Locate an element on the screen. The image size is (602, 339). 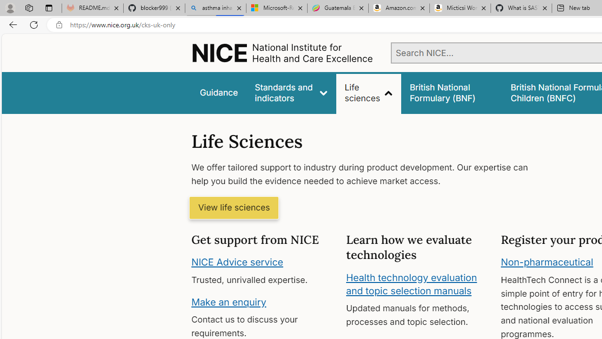
Guidance is located at coordinates (218, 92).